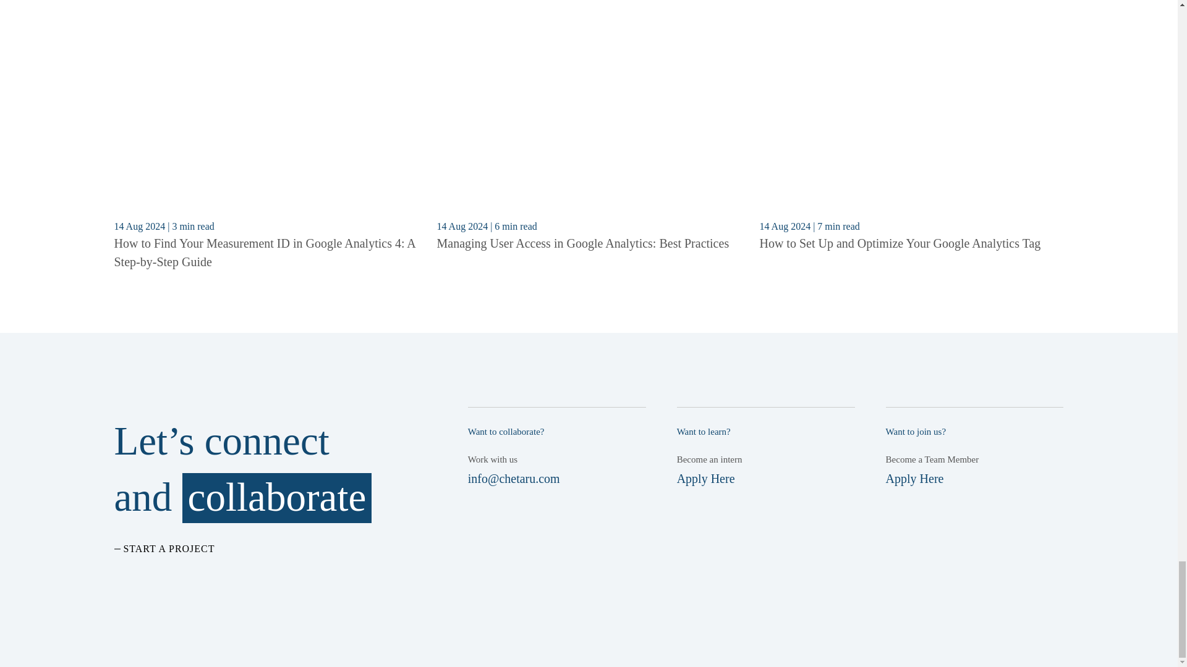  What do you see at coordinates (582, 243) in the screenshot?
I see `Managing User Access in Google Analytics: Best Practices` at bounding box center [582, 243].